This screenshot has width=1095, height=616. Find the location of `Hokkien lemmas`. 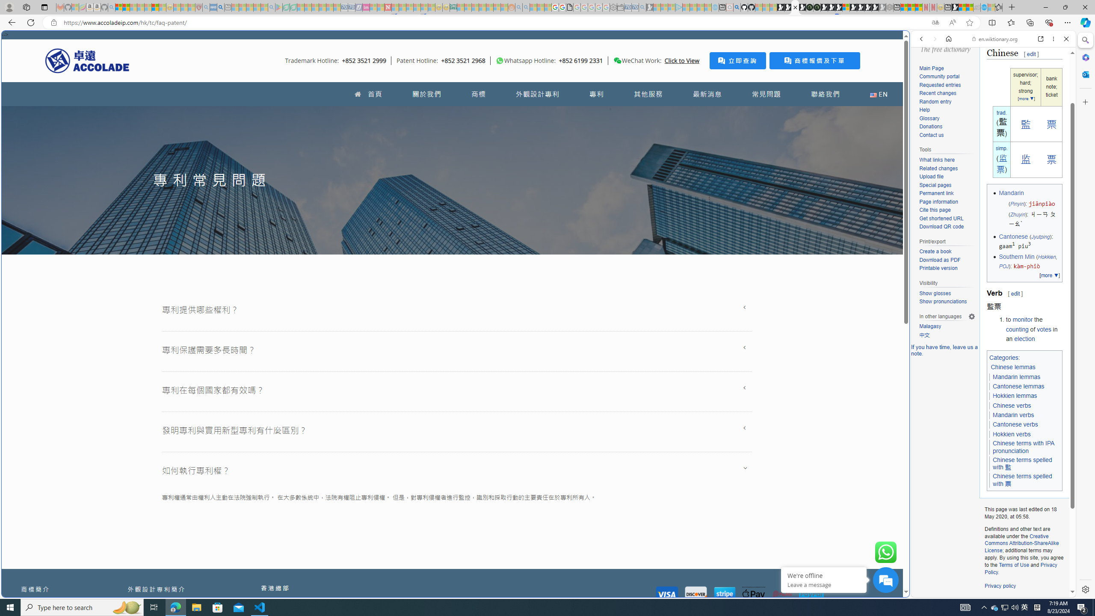

Hokkien lemmas is located at coordinates (1015, 396).